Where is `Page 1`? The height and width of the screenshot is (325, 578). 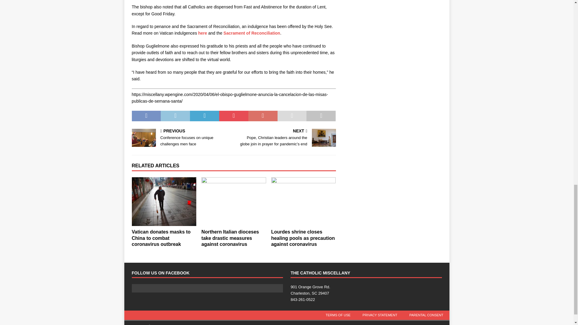 Page 1 is located at coordinates (182, 138).